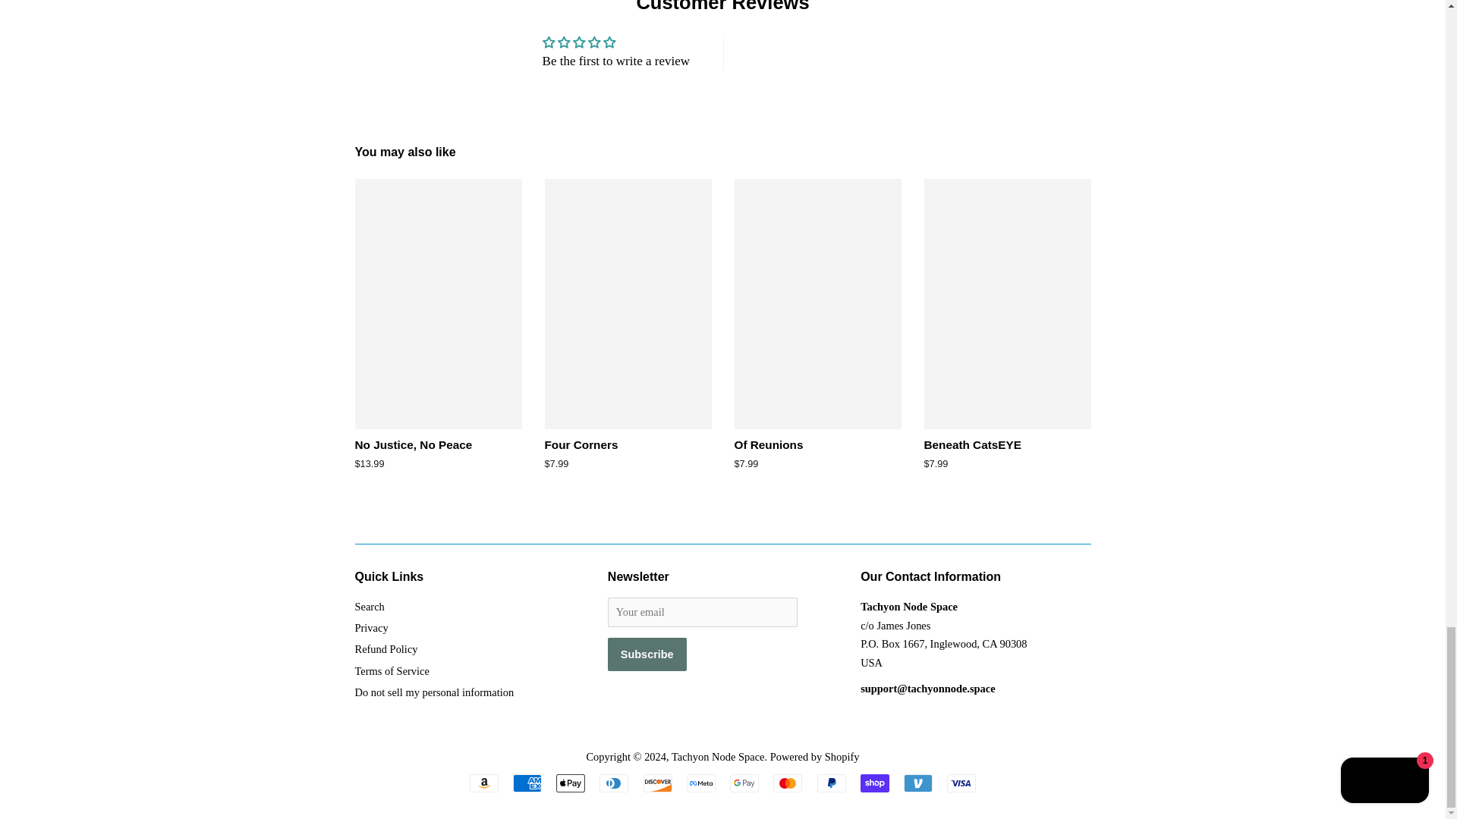  What do you see at coordinates (483, 783) in the screenshot?
I see `Amazon` at bounding box center [483, 783].